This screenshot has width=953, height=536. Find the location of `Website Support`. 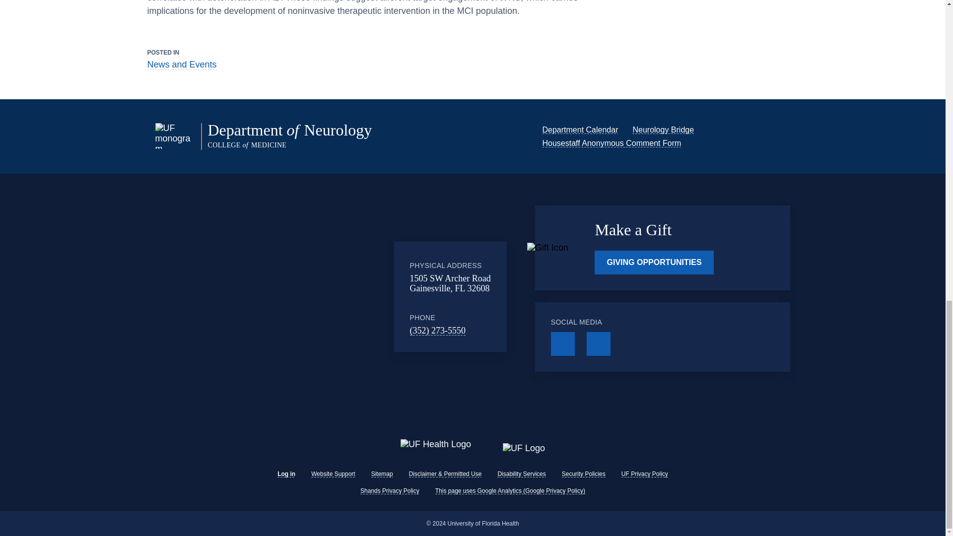

Website Support is located at coordinates (334, 474).